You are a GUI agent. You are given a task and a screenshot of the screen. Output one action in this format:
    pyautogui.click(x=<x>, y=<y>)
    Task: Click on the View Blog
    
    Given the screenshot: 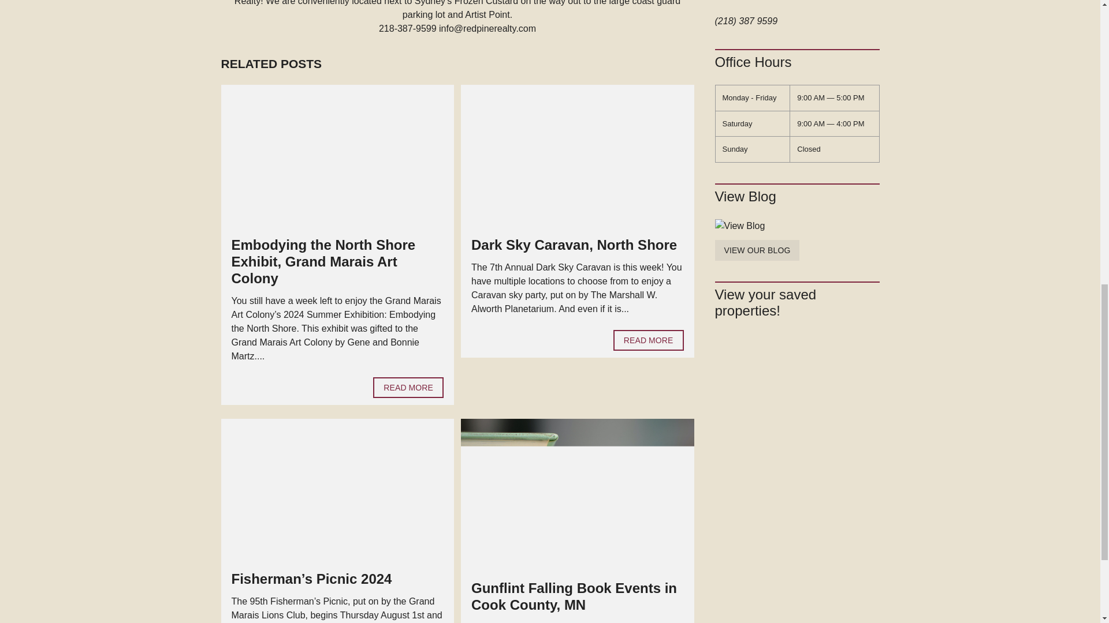 What is the action you would take?
    pyautogui.click(x=757, y=250)
    